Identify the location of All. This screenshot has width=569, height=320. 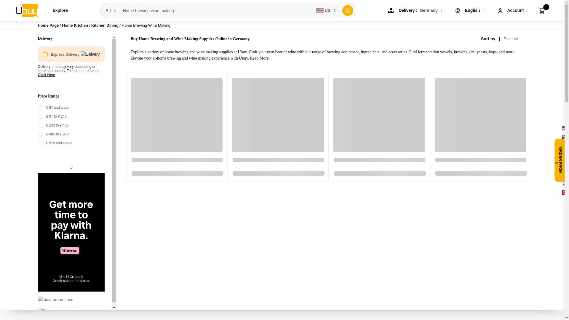
(111, 10).